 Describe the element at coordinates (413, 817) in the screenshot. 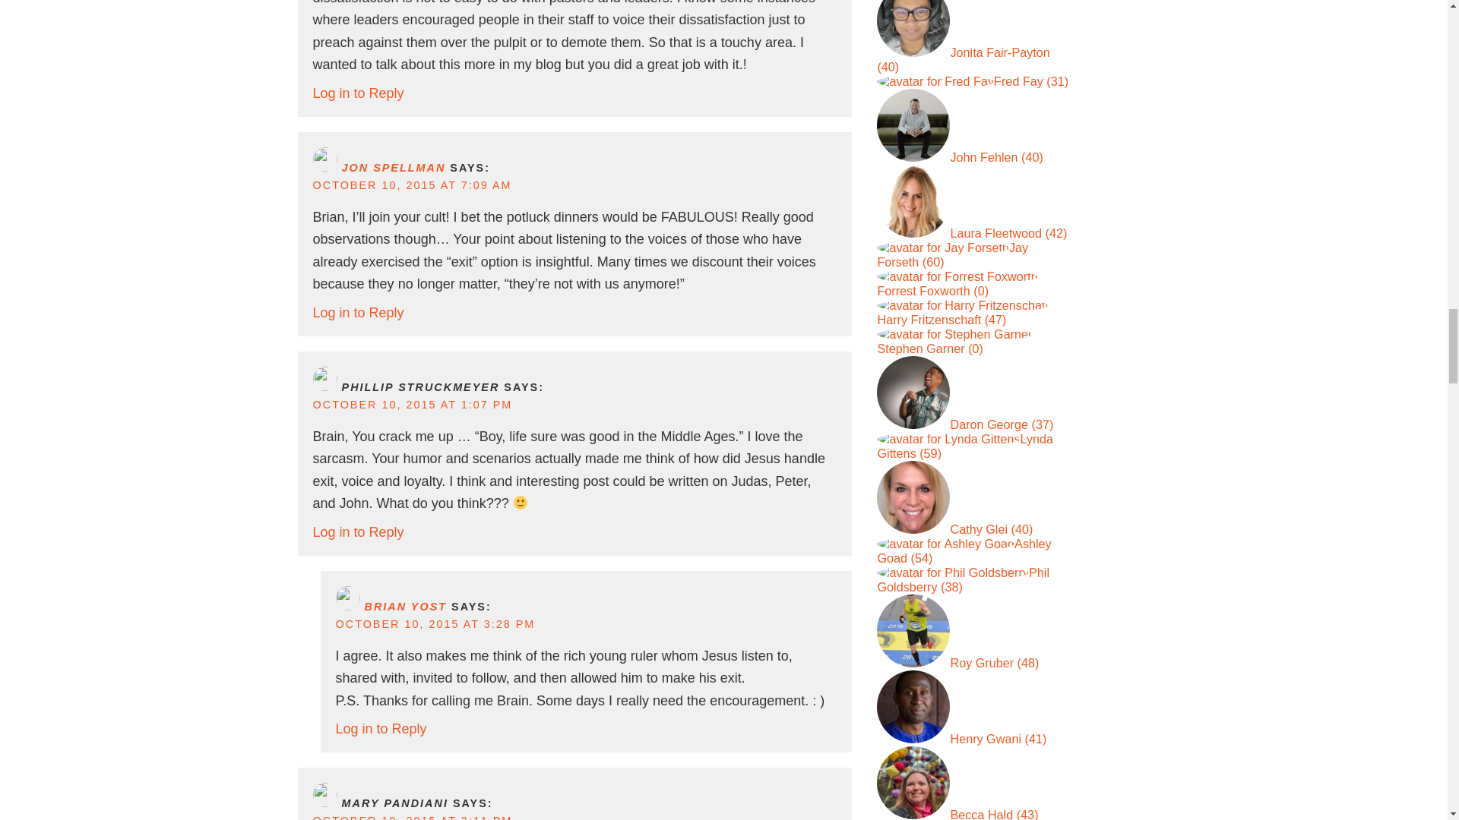

I see `OCTOBER 10, 2015 AT 2:11 PM` at that location.